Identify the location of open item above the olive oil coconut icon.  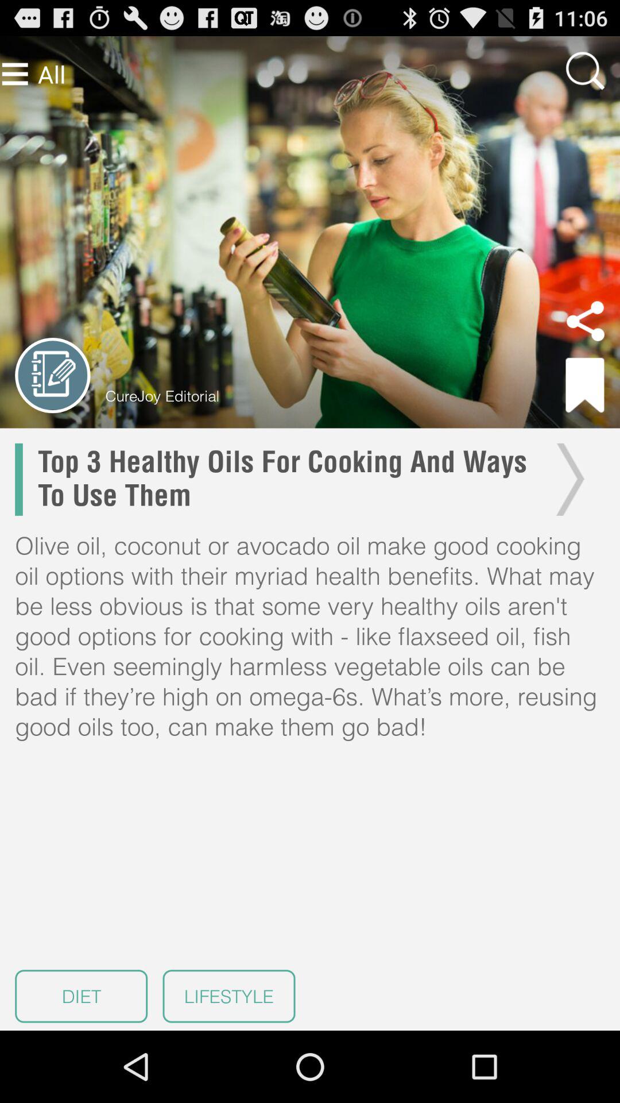
(284, 479).